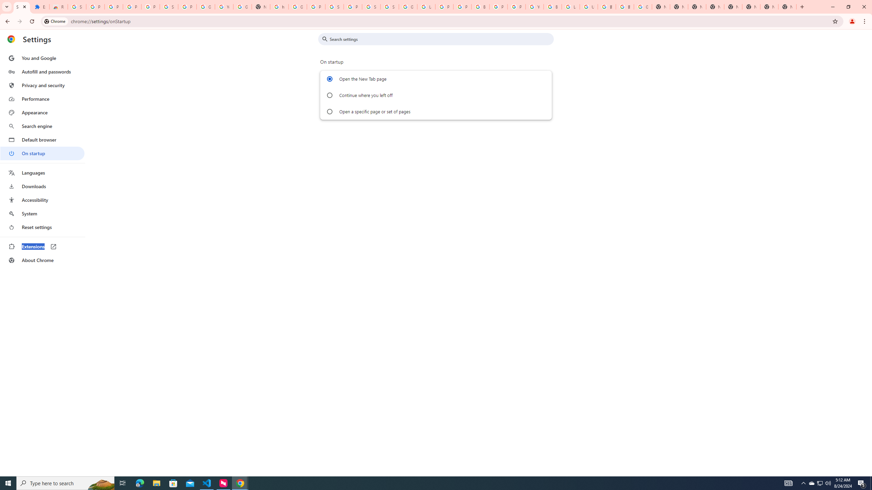  I want to click on Downloads, so click(42, 186).